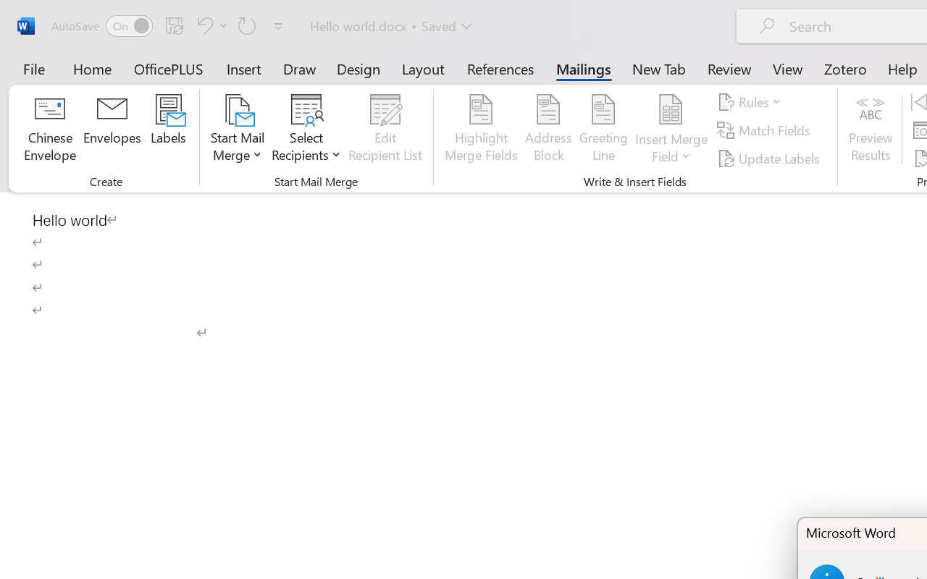 The height and width of the screenshot is (579, 927). Describe the element at coordinates (306, 130) in the screenshot. I see `Select Recipients` at that location.